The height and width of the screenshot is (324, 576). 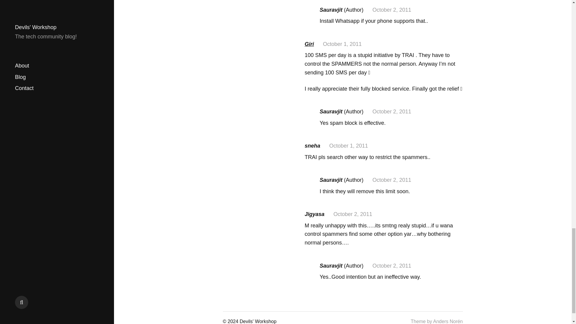 I want to click on October 2, 2011 at 3:22 pm, so click(x=392, y=10).